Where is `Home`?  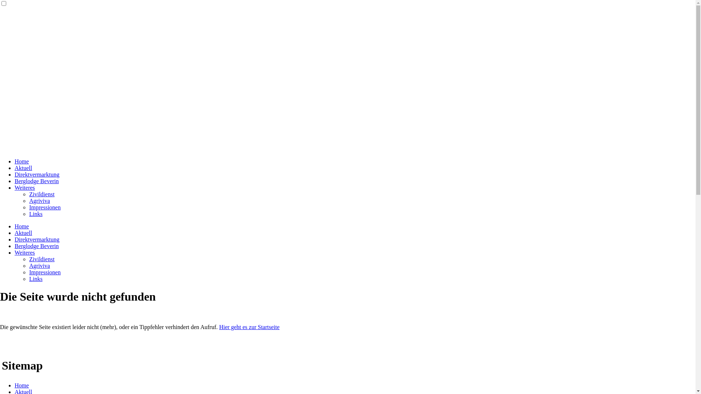 Home is located at coordinates (22, 226).